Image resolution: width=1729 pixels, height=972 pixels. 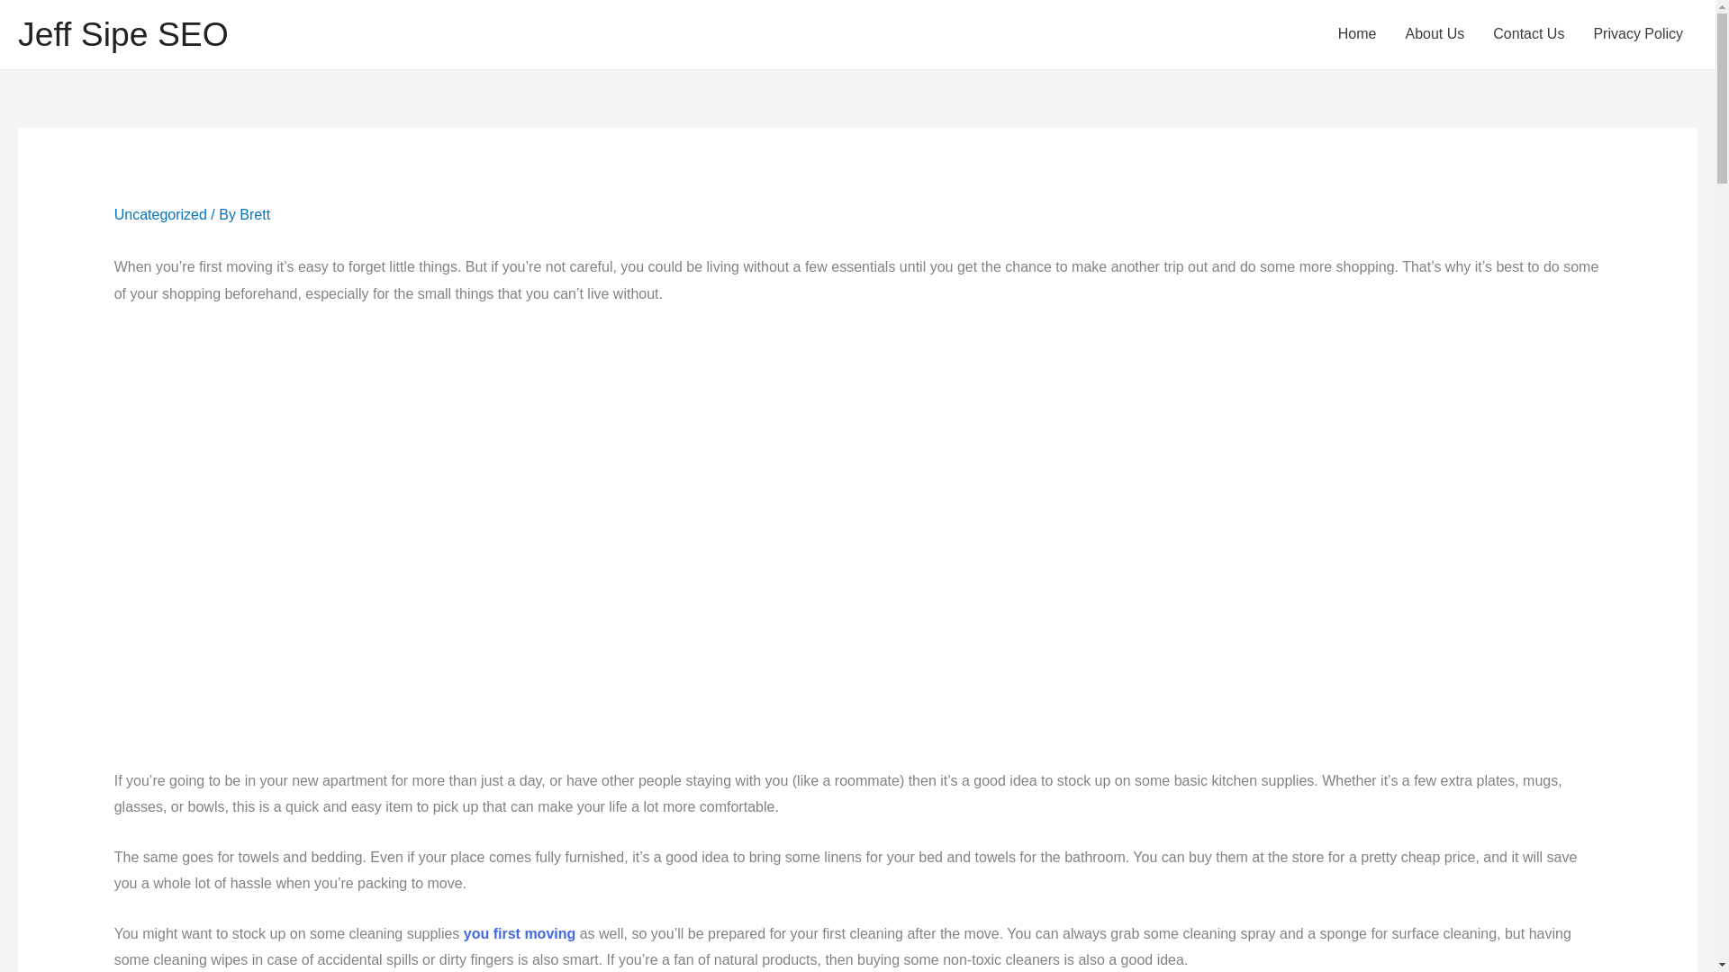 I want to click on View all posts by Brett, so click(x=254, y=214).